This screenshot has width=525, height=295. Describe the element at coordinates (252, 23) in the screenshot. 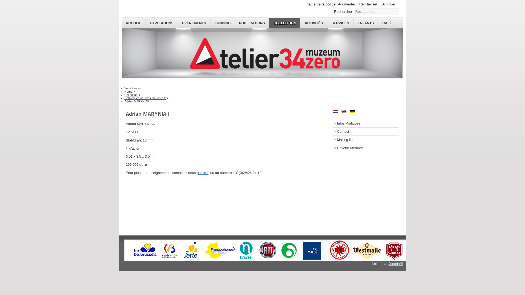

I see `PUBLICATIONS` at that location.